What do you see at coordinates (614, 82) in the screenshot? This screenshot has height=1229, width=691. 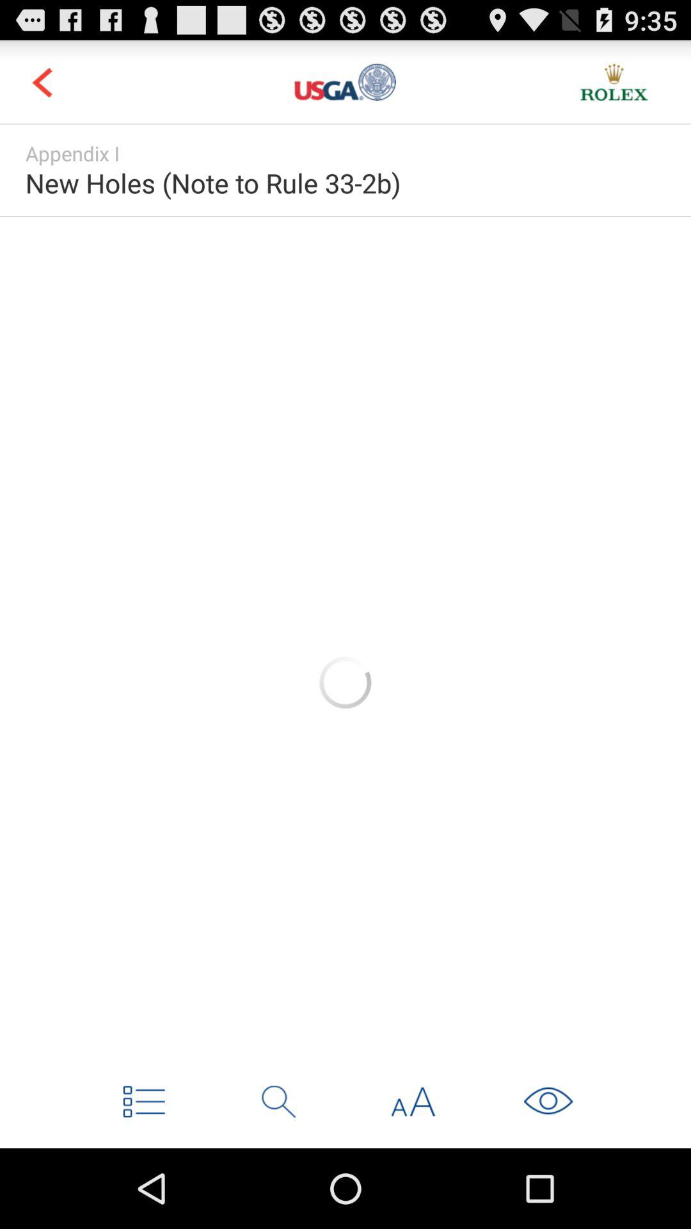 I see `advertisement for rolex` at bounding box center [614, 82].